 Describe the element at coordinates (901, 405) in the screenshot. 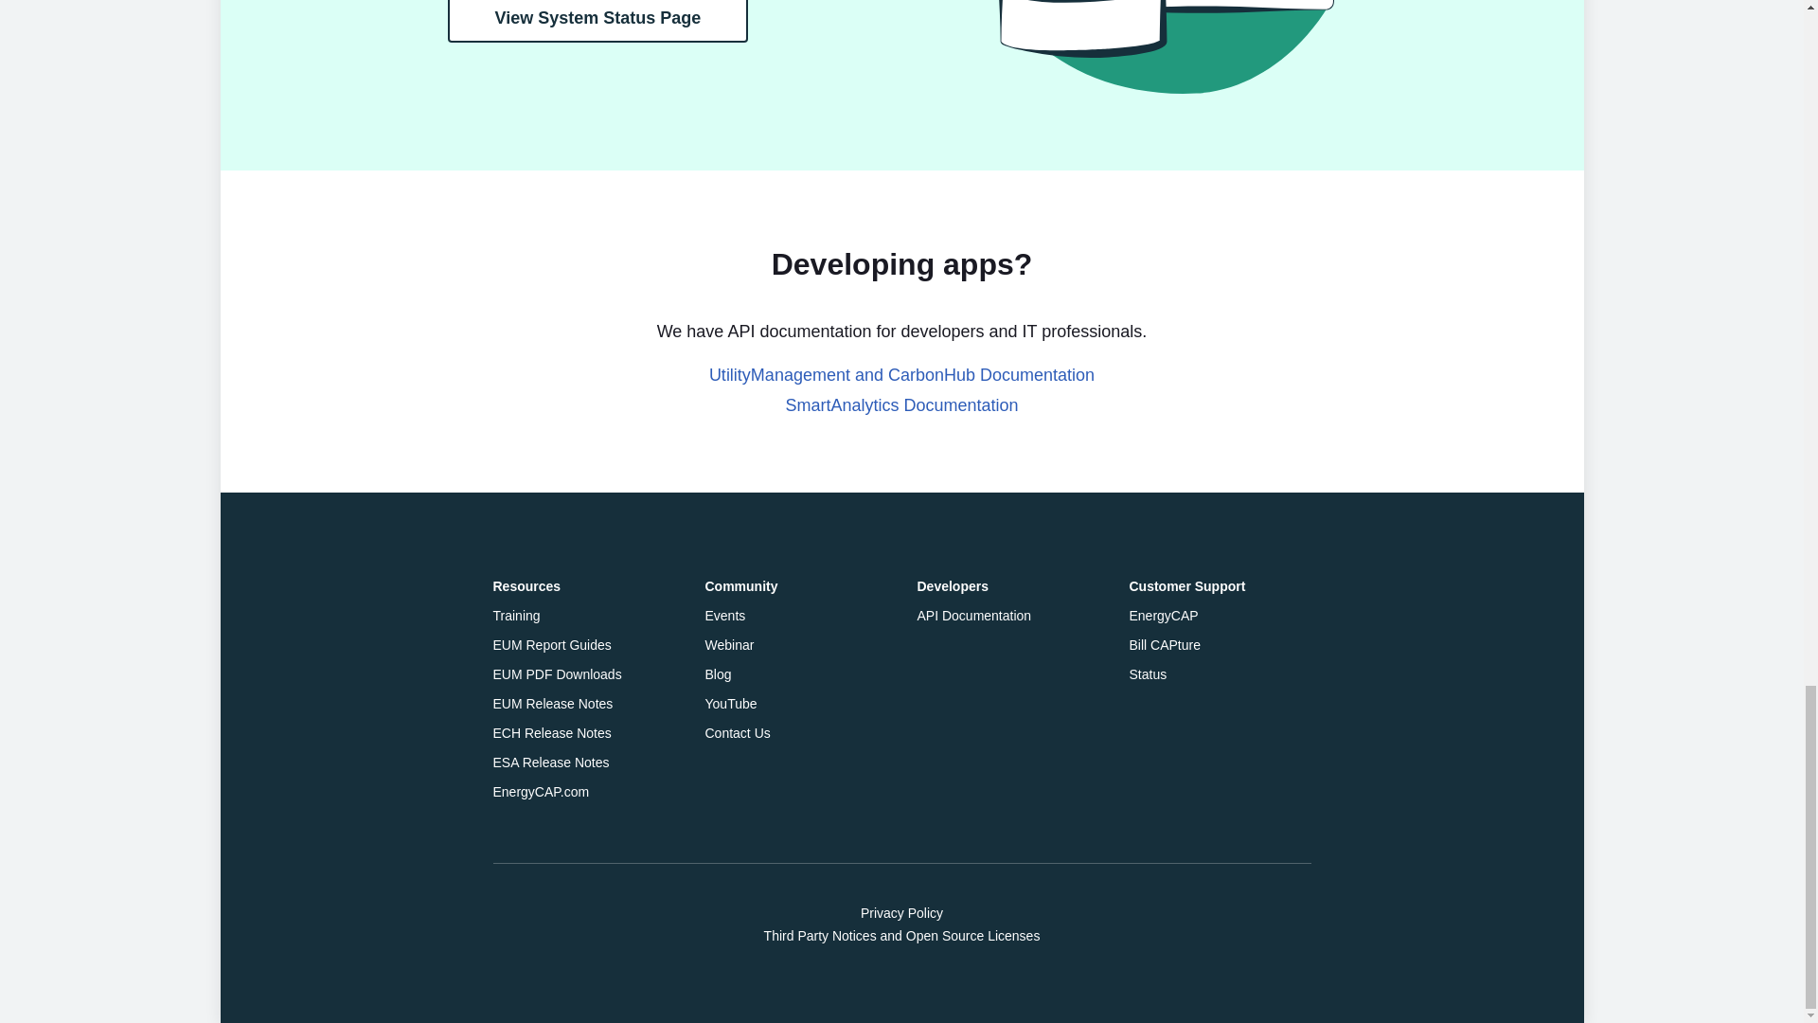

I see `SmartAnalytics Documentation` at that location.